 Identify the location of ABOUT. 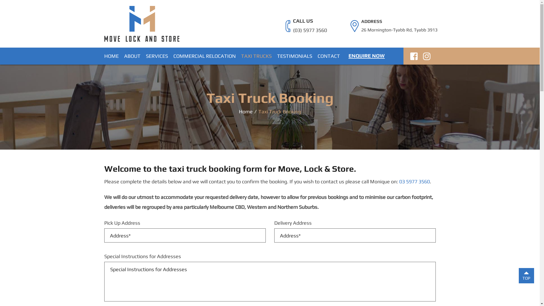
(132, 56).